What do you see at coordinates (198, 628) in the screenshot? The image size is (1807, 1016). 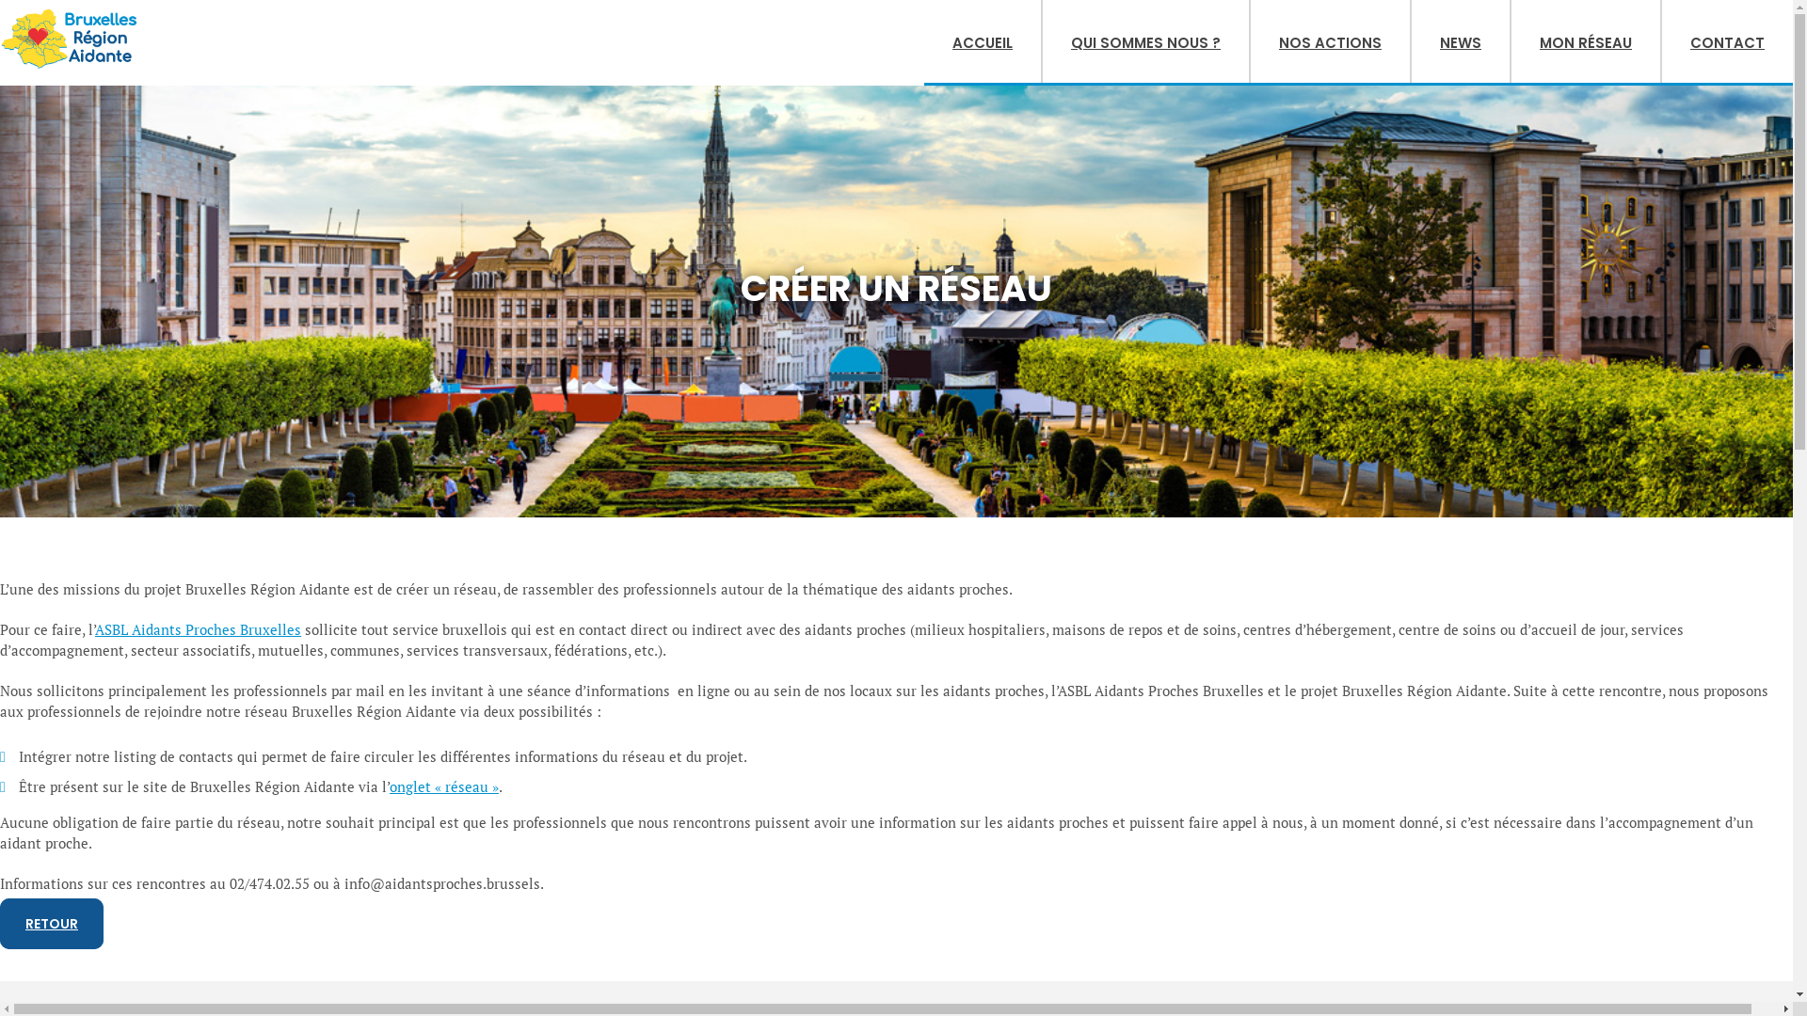 I see `ASBL Aidants Proches Bruxelles` at bounding box center [198, 628].